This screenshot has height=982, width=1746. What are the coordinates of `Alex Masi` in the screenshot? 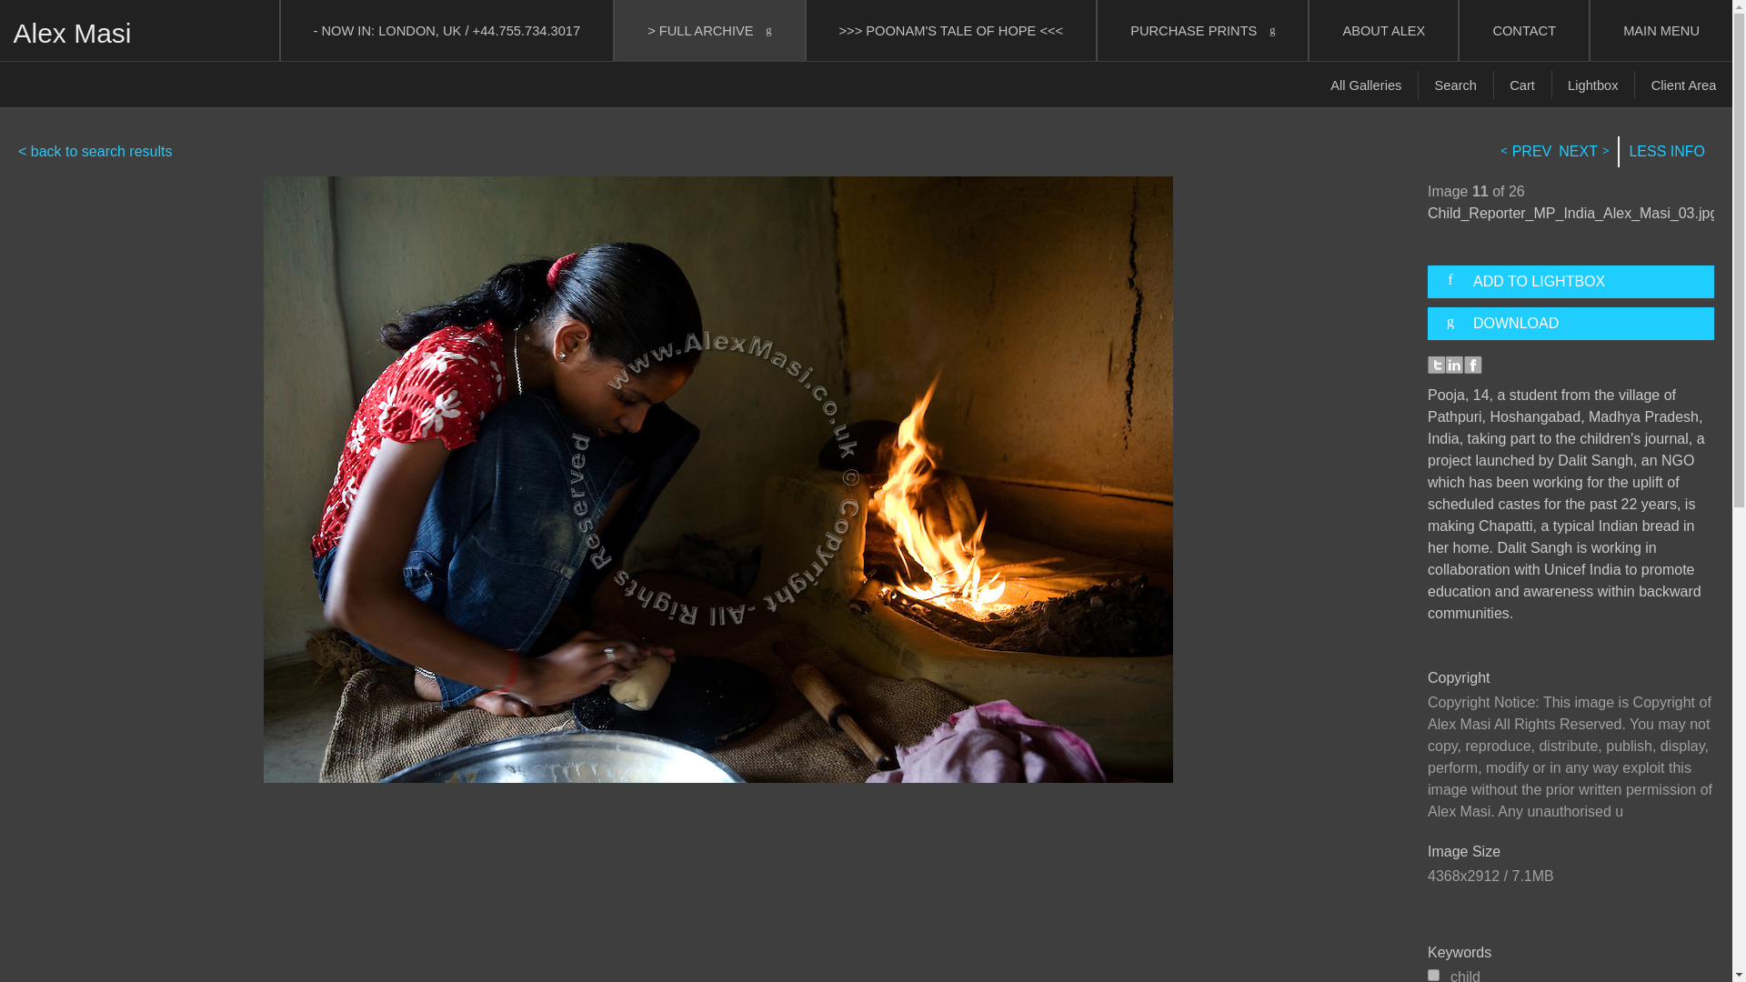 It's located at (71, 33).